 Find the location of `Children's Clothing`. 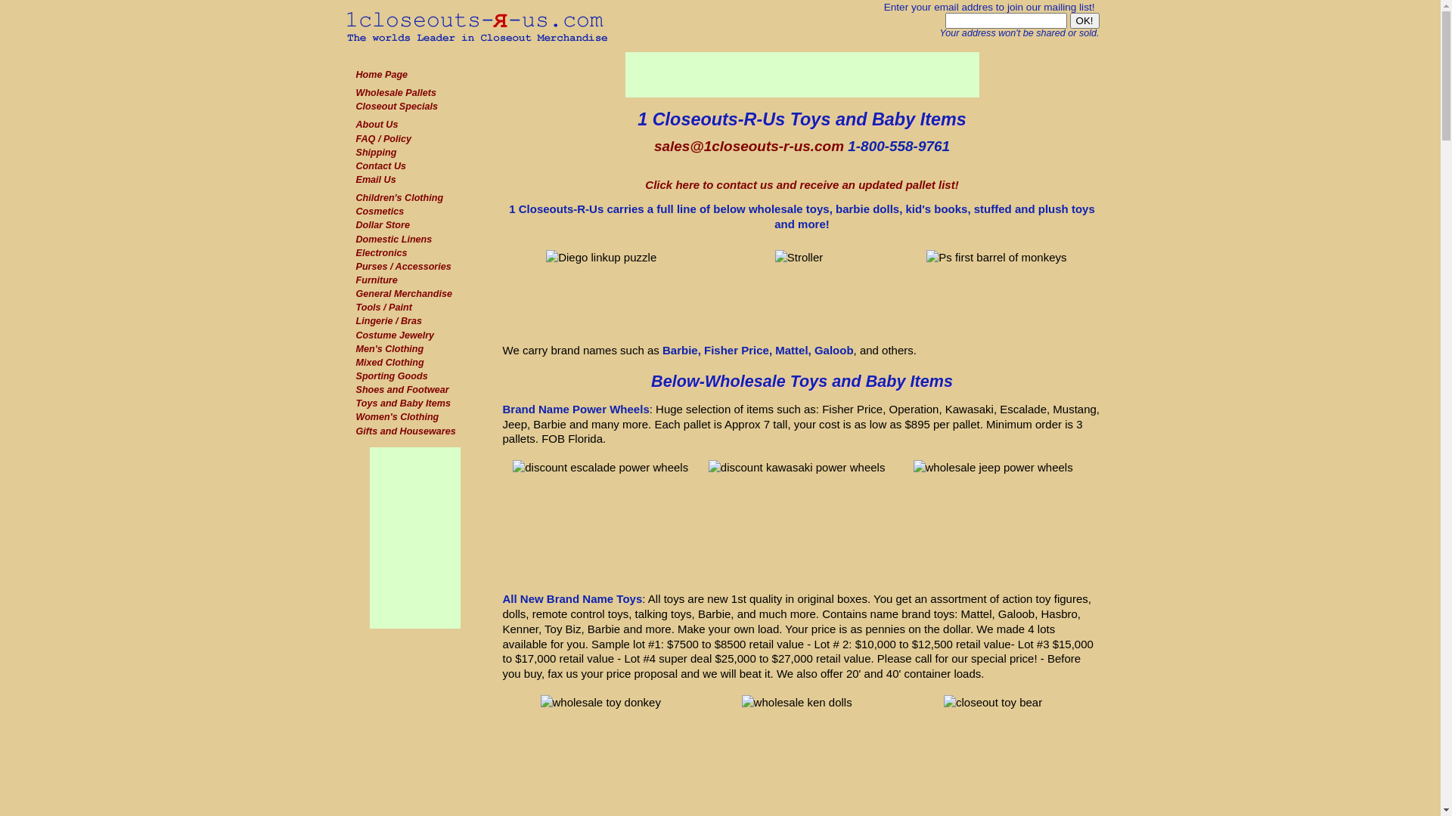

Children's Clothing is located at coordinates (399, 198).